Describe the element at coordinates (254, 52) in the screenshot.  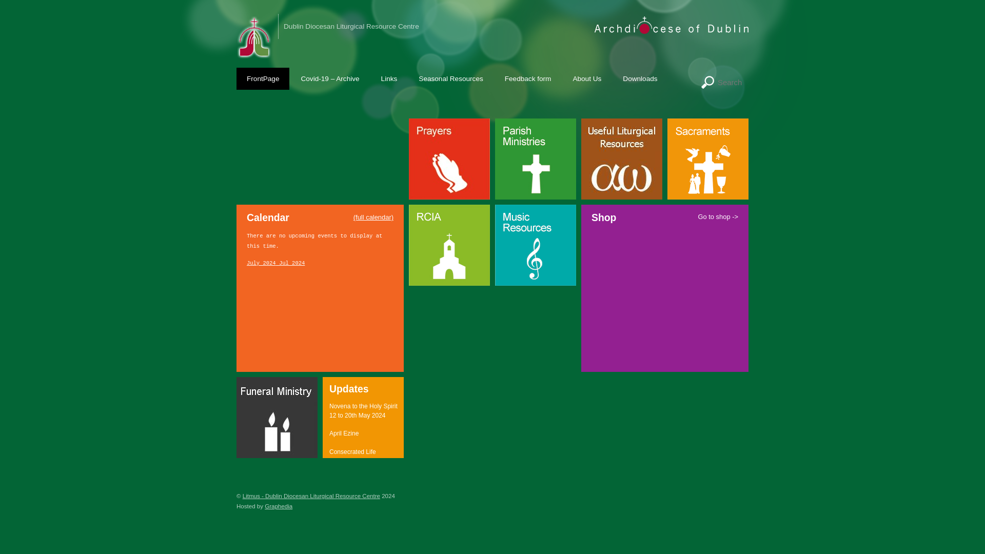
I see `Litmus - Dublin Diocesan Liturgical Resource Centre` at that location.